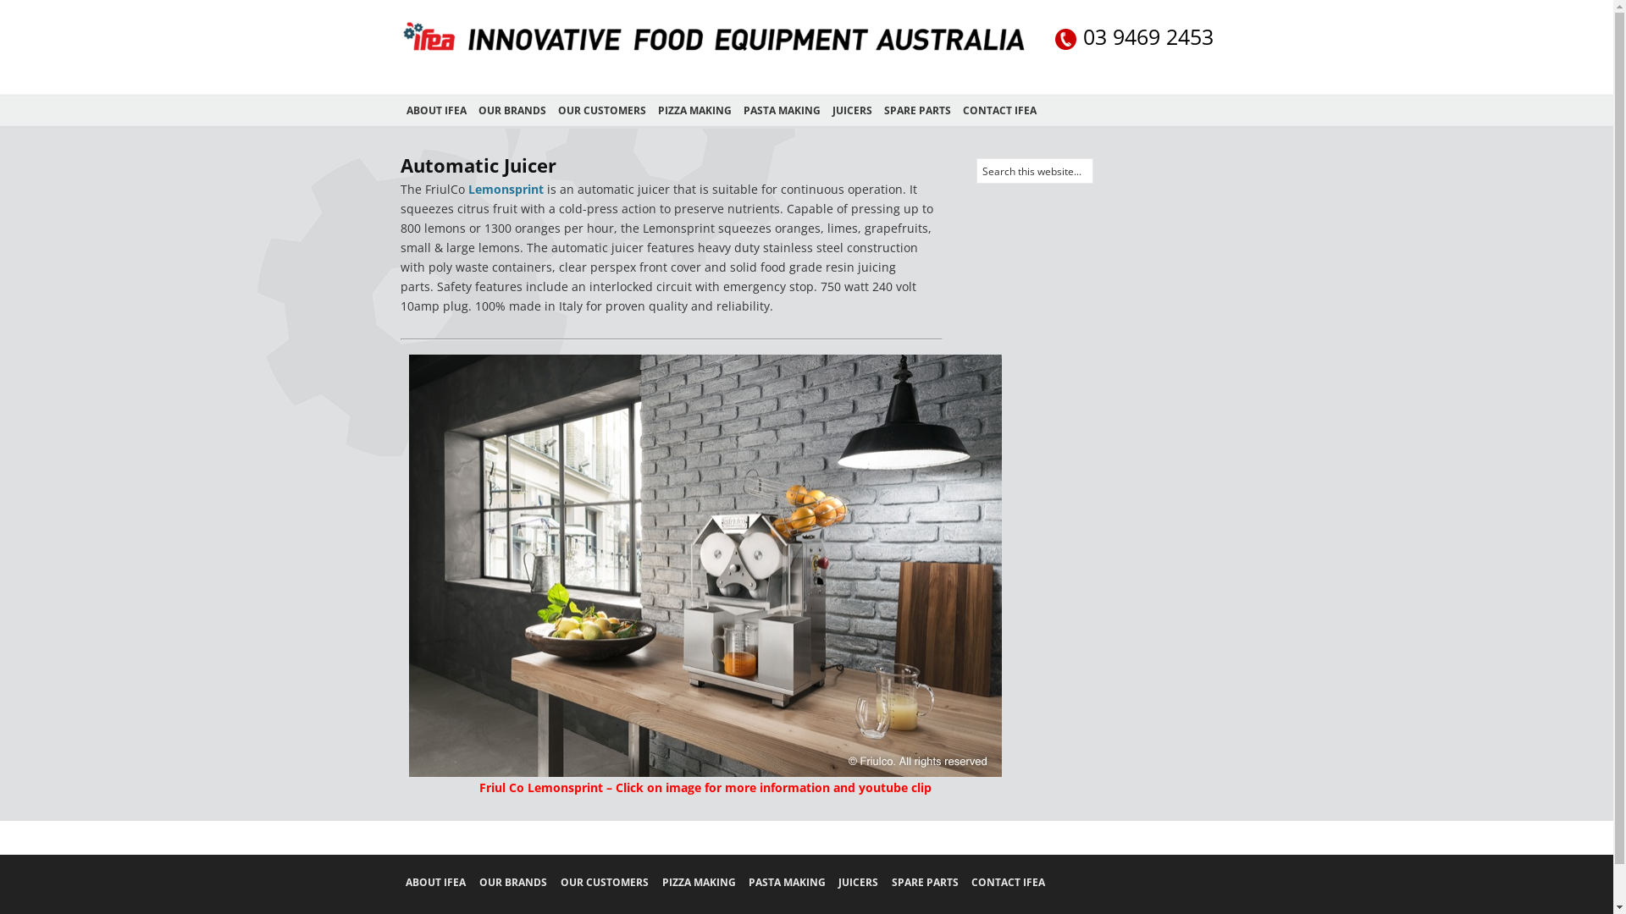  What do you see at coordinates (788, 882) in the screenshot?
I see `PASTA MAKING` at bounding box center [788, 882].